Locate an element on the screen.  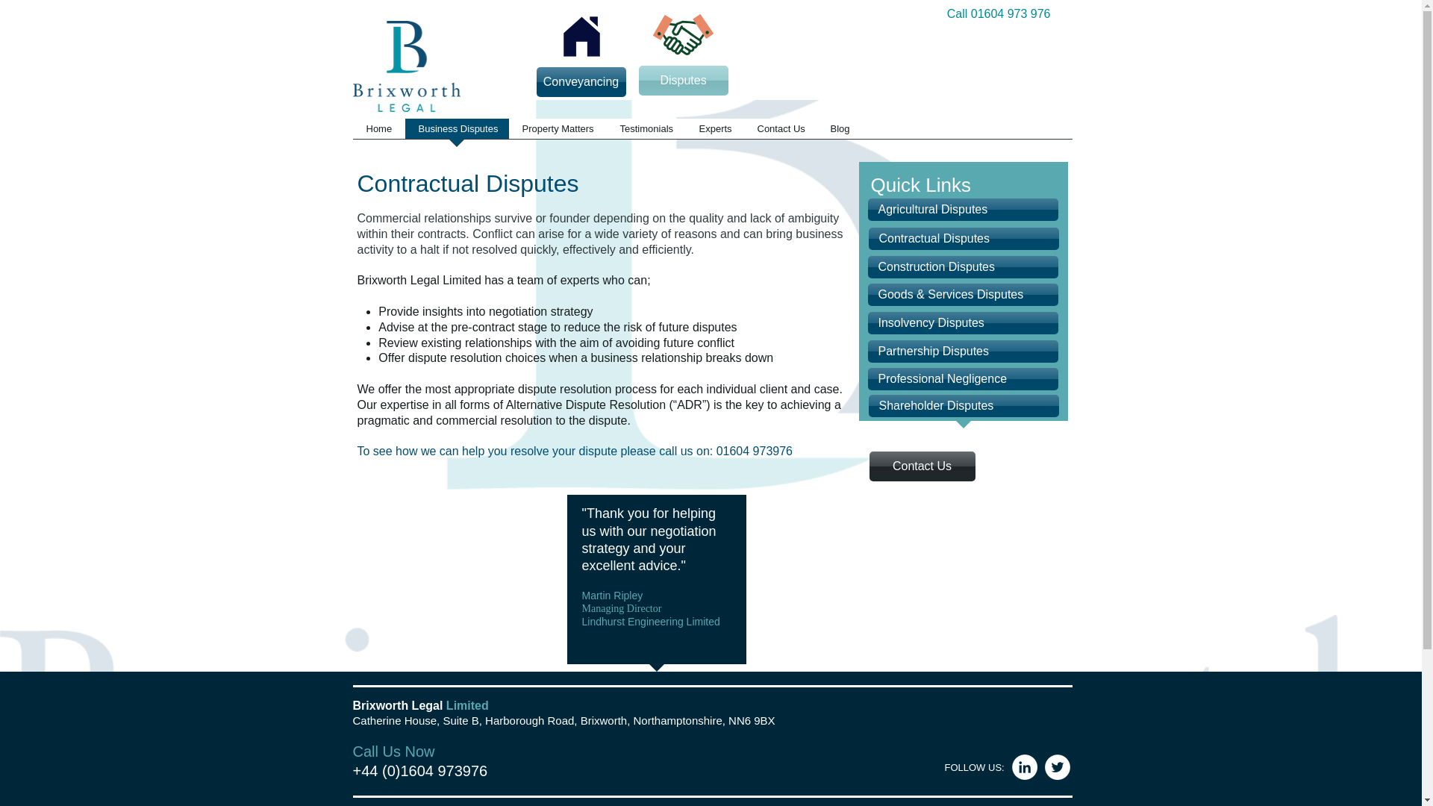
Experts is located at coordinates (714, 133).